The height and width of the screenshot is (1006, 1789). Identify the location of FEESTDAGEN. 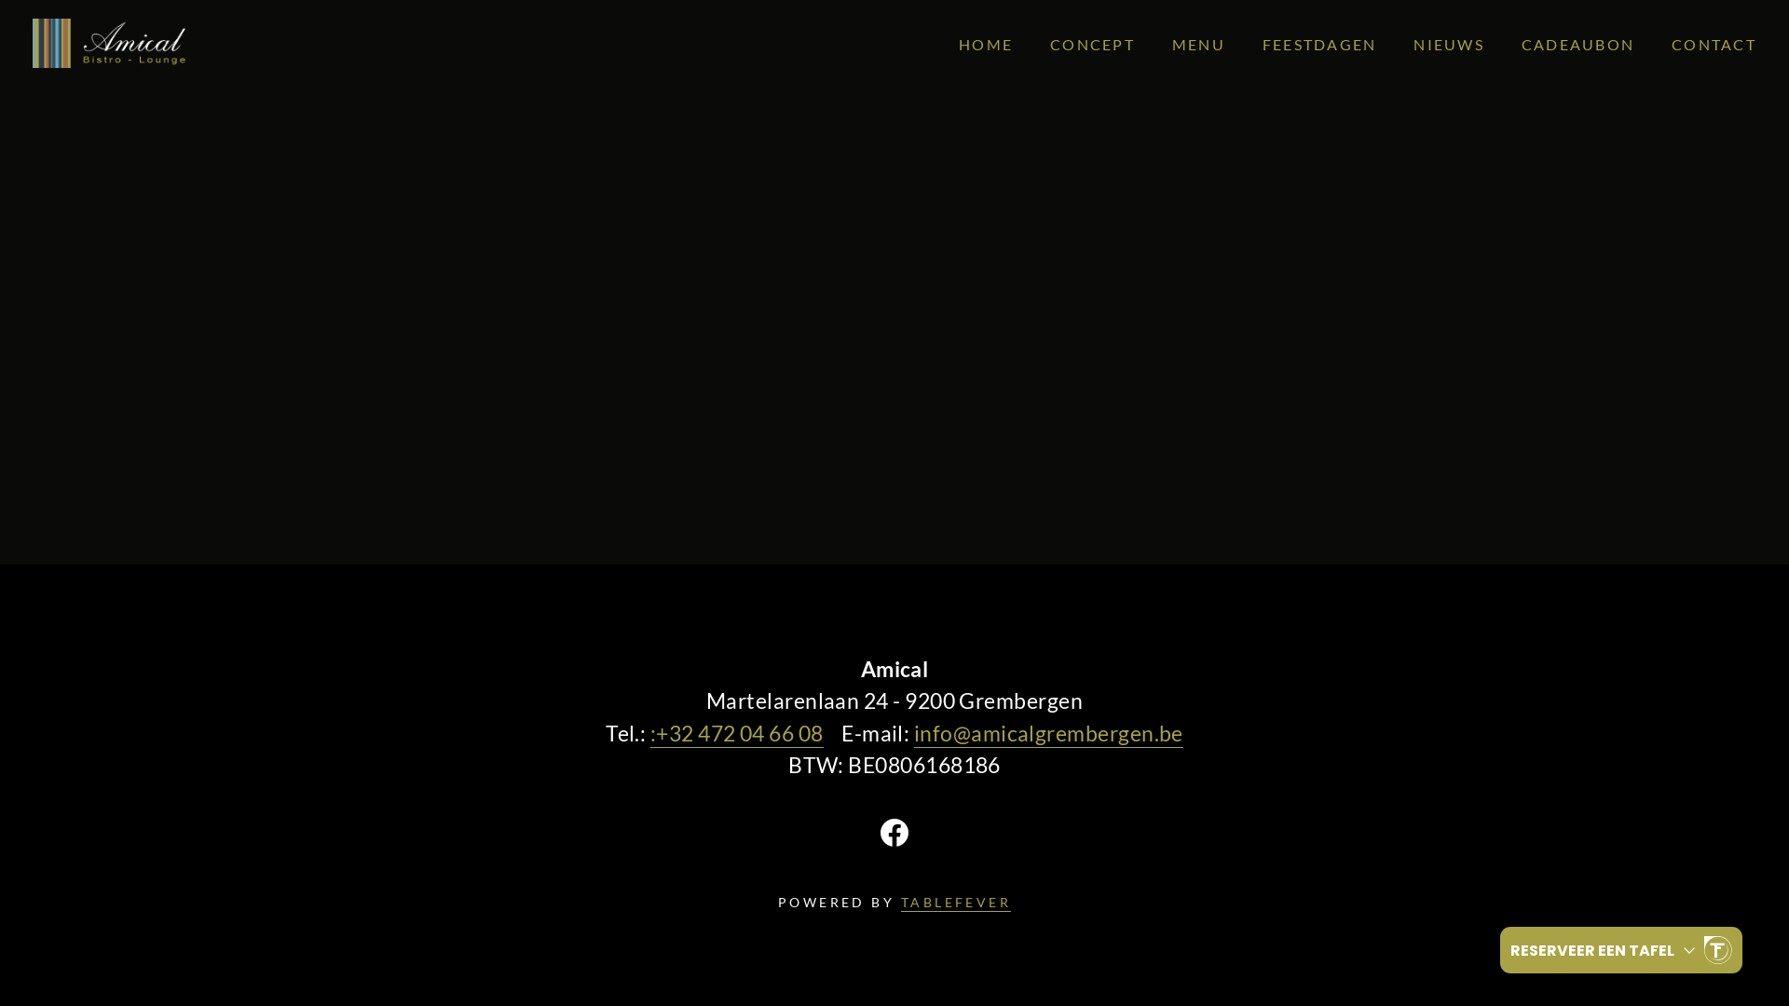
(1319, 45).